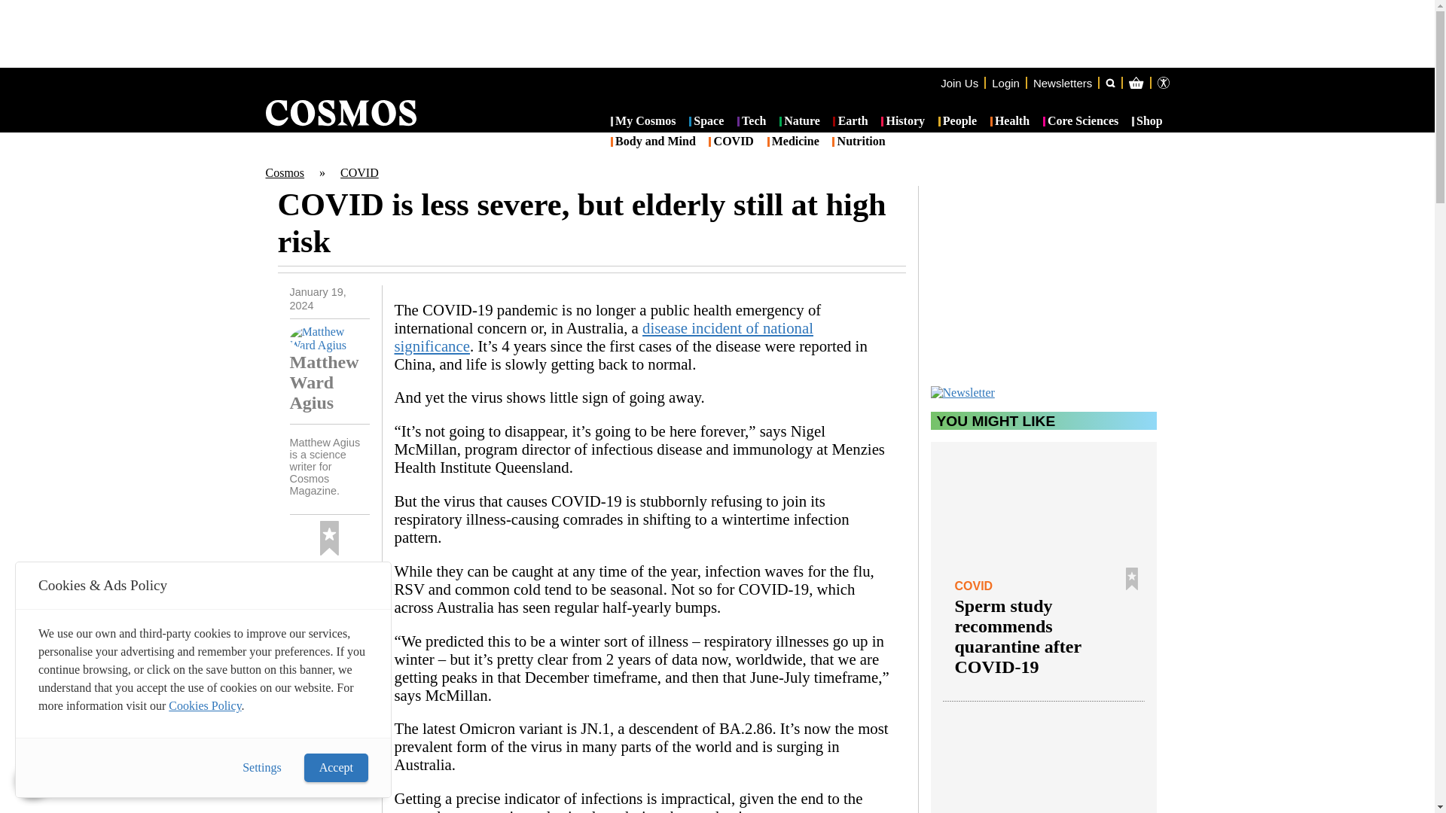  I want to click on Core Sciences, so click(1081, 122).